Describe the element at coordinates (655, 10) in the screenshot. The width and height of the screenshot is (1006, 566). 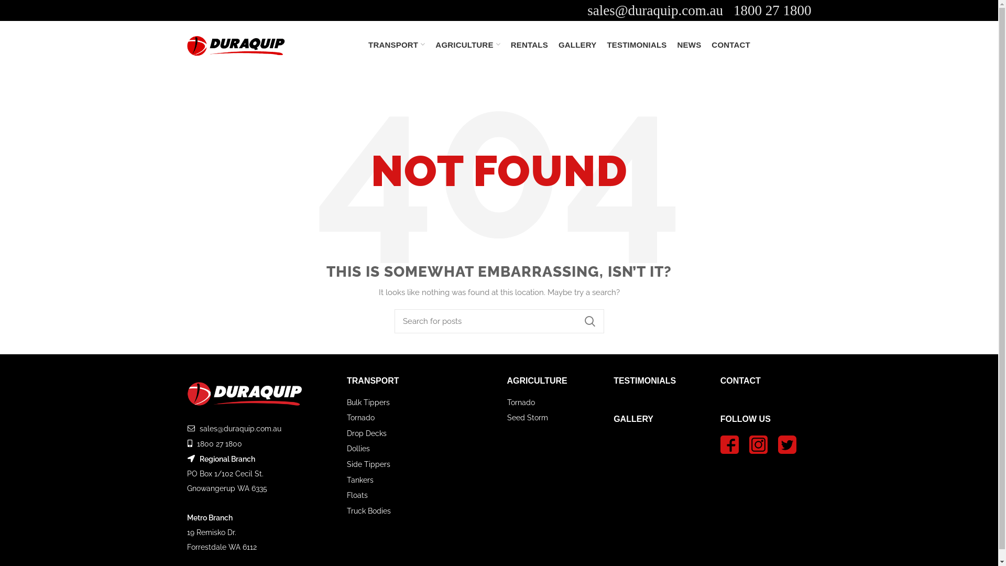
I see `sales@duraquip.com.au` at that location.